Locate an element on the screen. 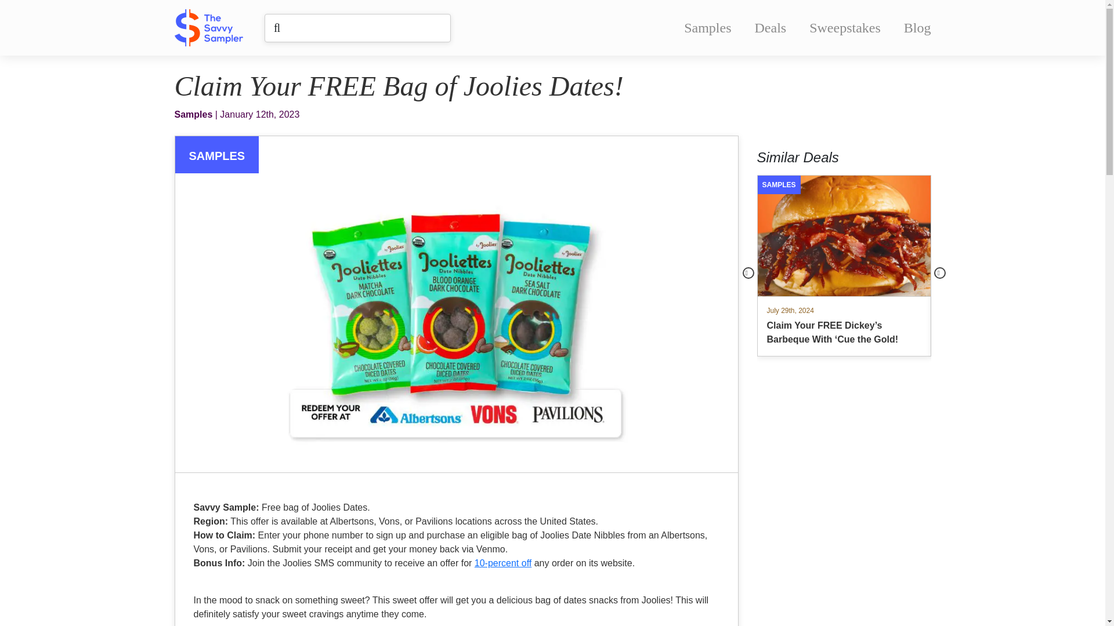  Deals is located at coordinates (771, 27).